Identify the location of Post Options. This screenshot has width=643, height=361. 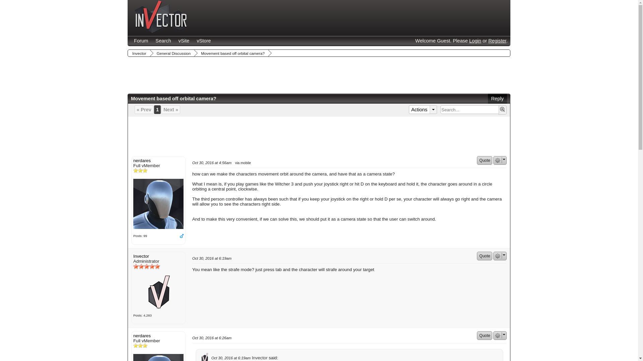
(498, 256).